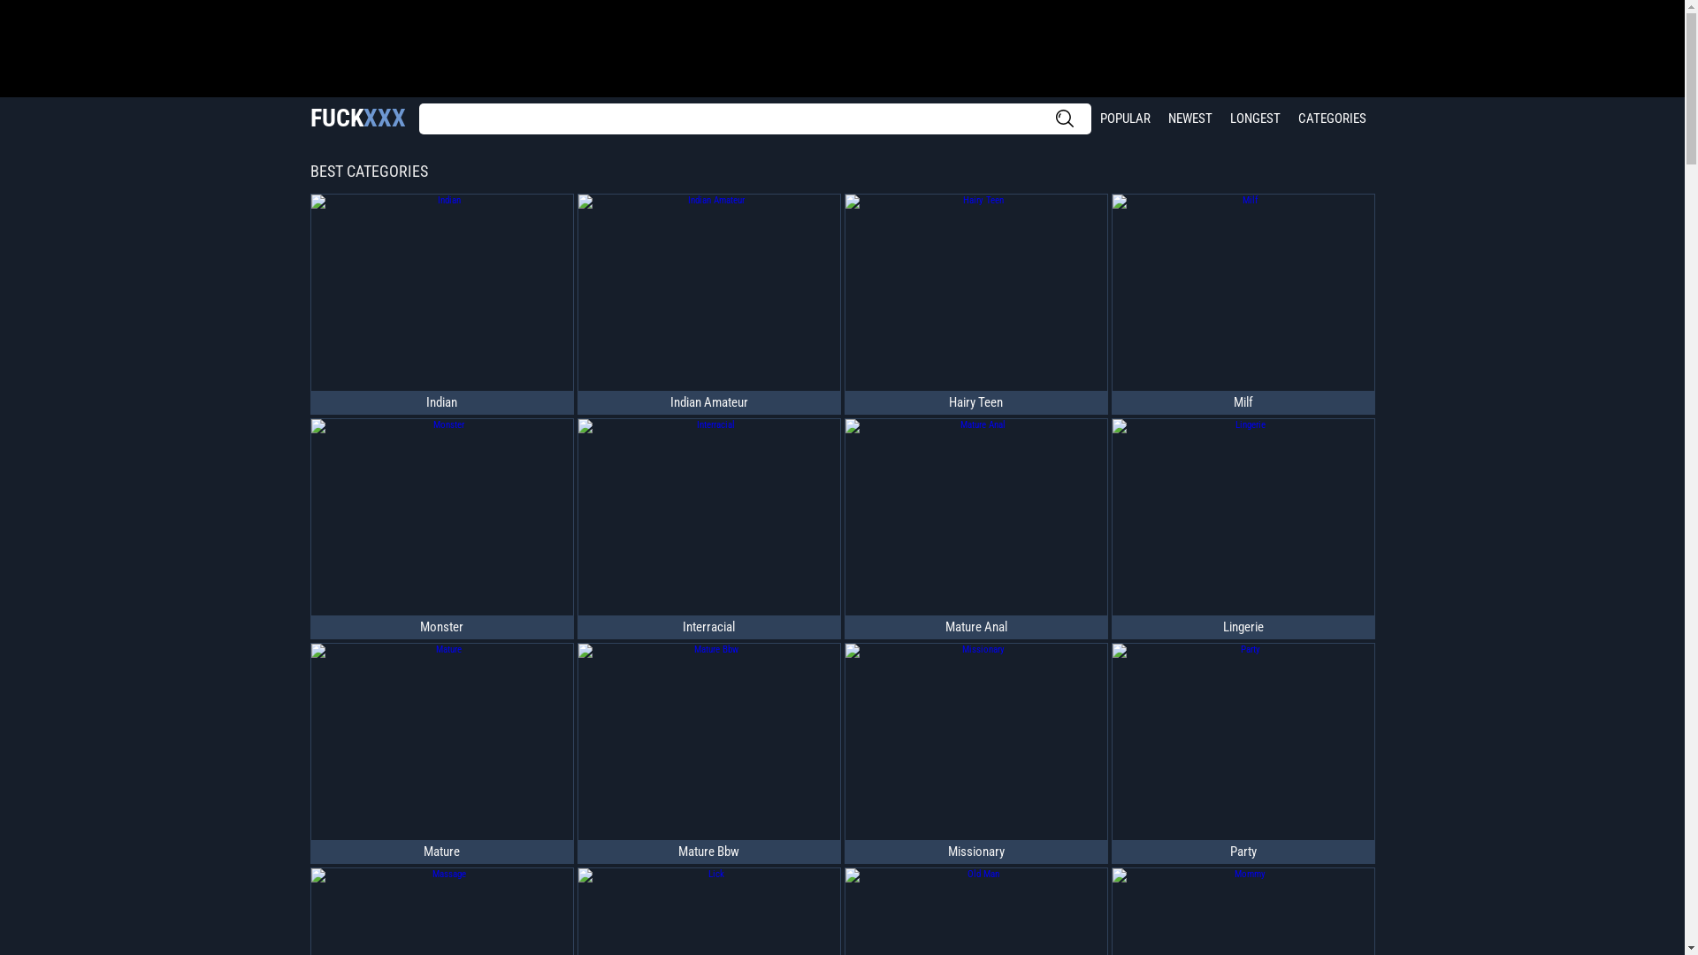 This screenshot has width=1698, height=955. What do you see at coordinates (976, 401) in the screenshot?
I see `Hairy Teen` at bounding box center [976, 401].